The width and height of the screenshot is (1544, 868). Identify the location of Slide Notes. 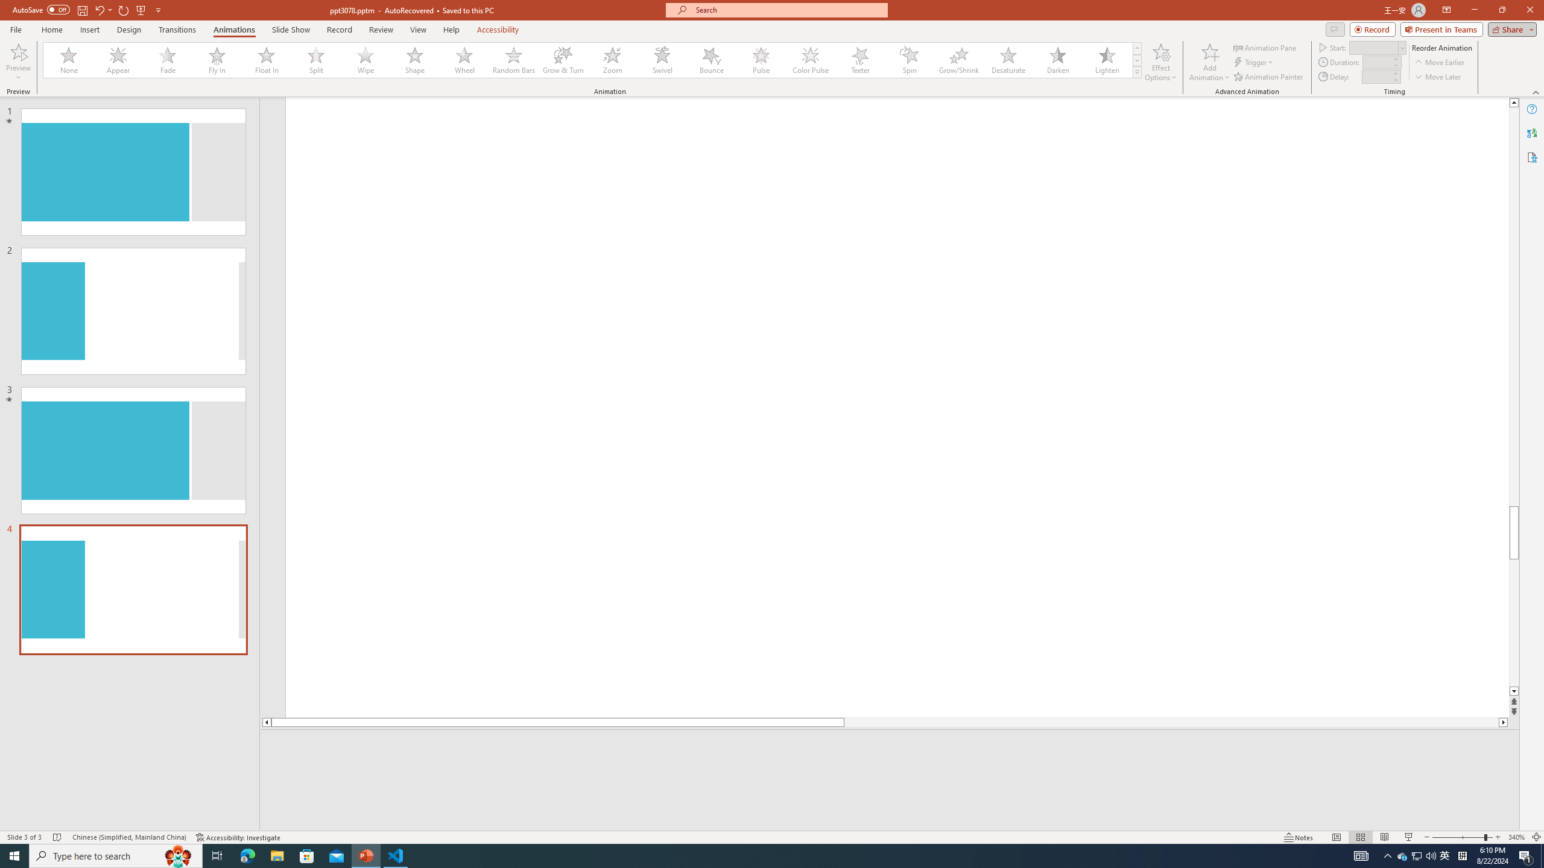
(891, 747).